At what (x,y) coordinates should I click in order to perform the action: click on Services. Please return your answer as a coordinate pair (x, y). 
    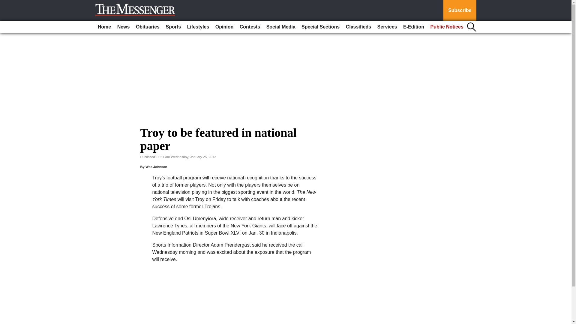
    Looking at the image, I should click on (387, 27).